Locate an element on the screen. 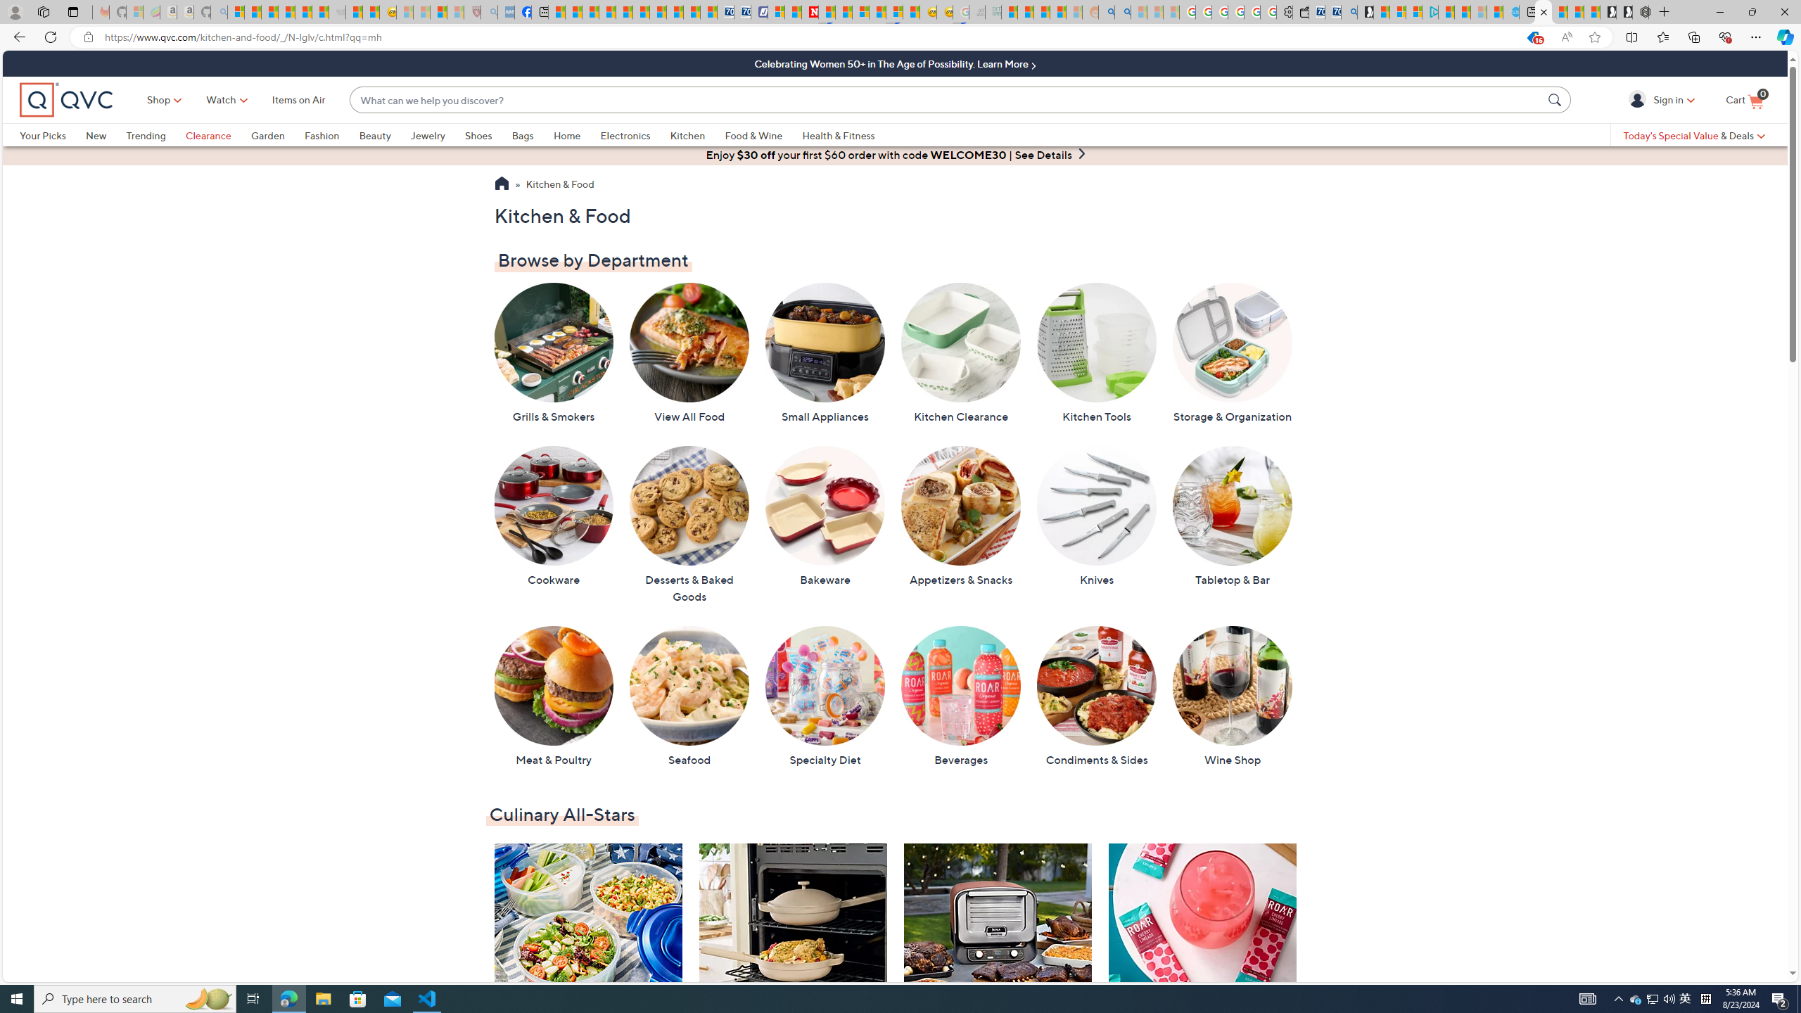 The image size is (1801, 1013). Cookware is located at coordinates (553, 516).